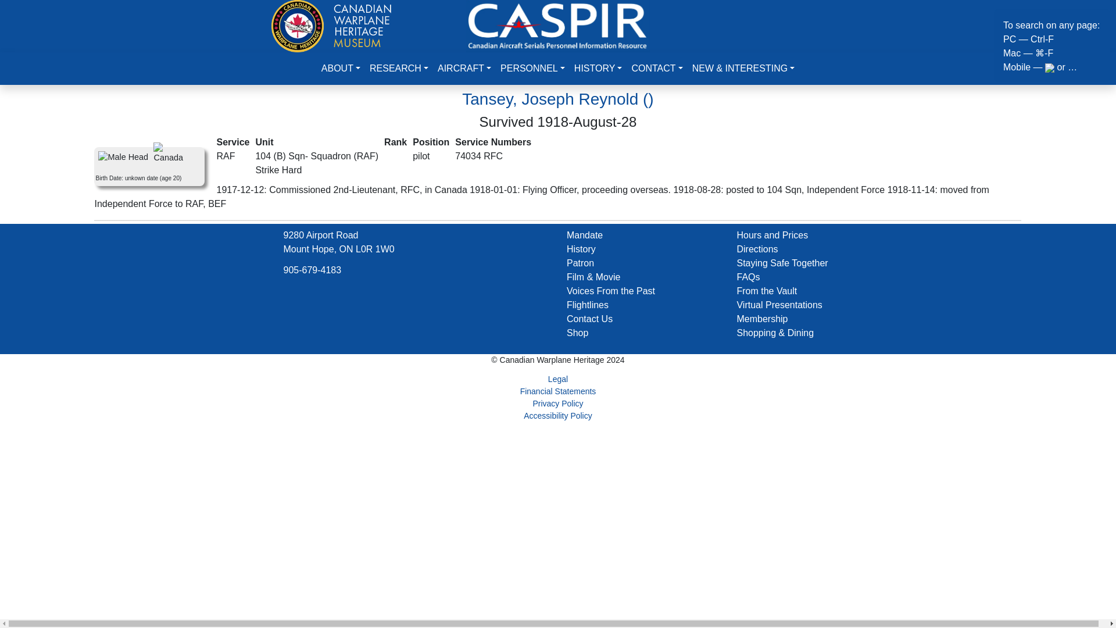 Image resolution: width=1116 pixels, height=628 pixels. I want to click on Refresh Page, so click(558, 24).